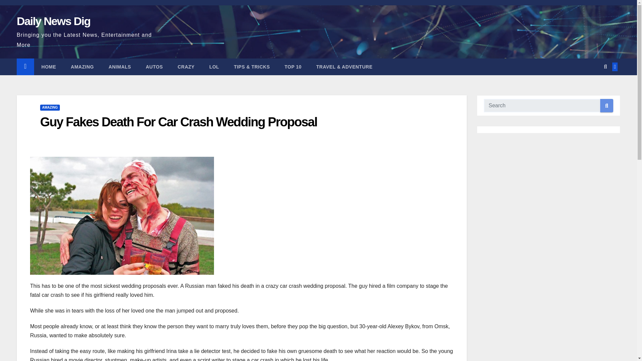 Image resolution: width=642 pixels, height=361 pixels. Describe the element at coordinates (214, 67) in the screenshot. I see `LOL` at that location.